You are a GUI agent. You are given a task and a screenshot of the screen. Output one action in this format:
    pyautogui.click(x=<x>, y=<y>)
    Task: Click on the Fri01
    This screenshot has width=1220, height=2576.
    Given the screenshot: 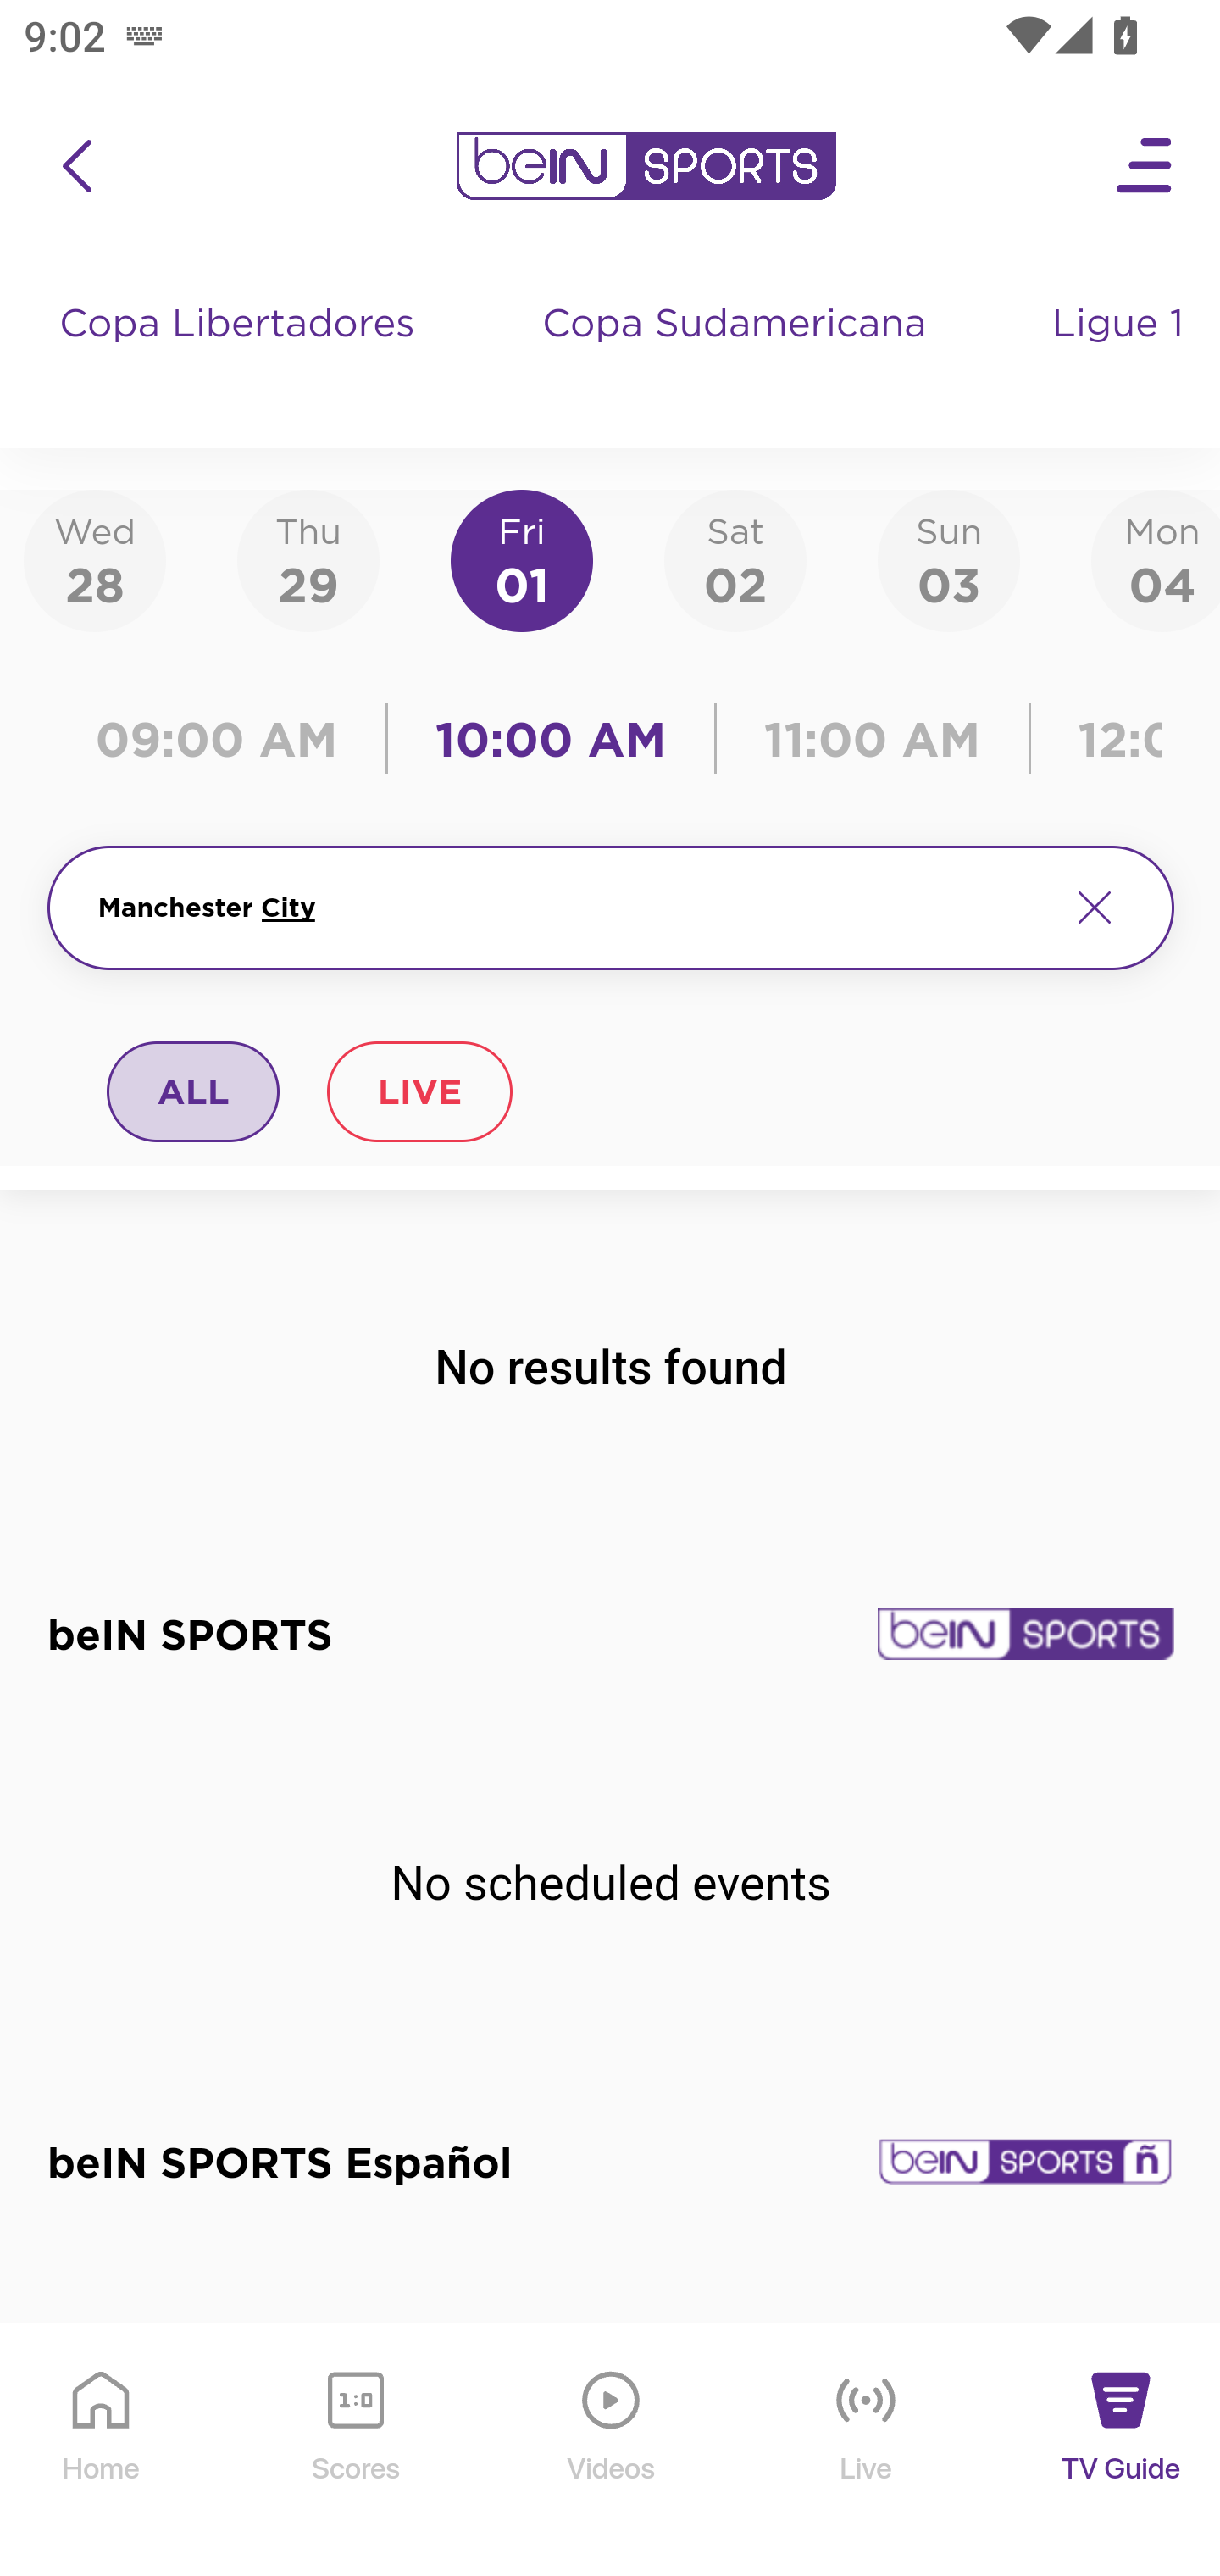 What is the action you would take?
    pyautogui.click(x=522, y=559)
    